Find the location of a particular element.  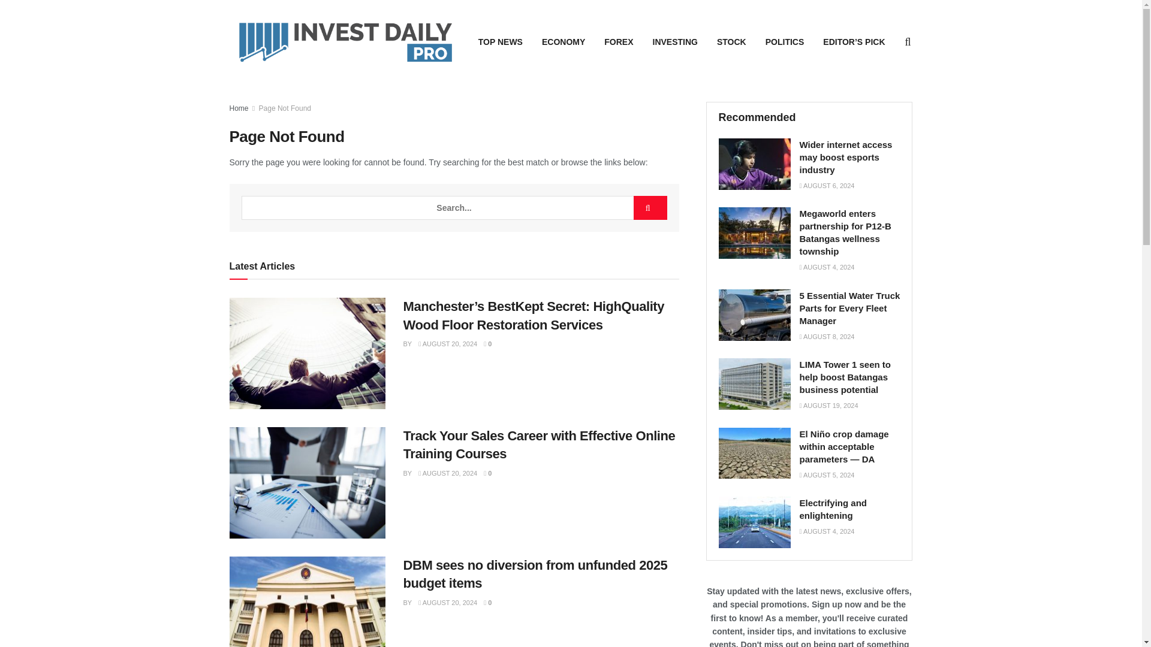

INVESTING is located at coordinates (675, 42).